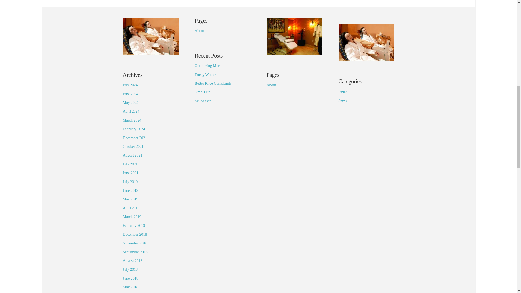  I want to click on July 2021, so click(130, 164).